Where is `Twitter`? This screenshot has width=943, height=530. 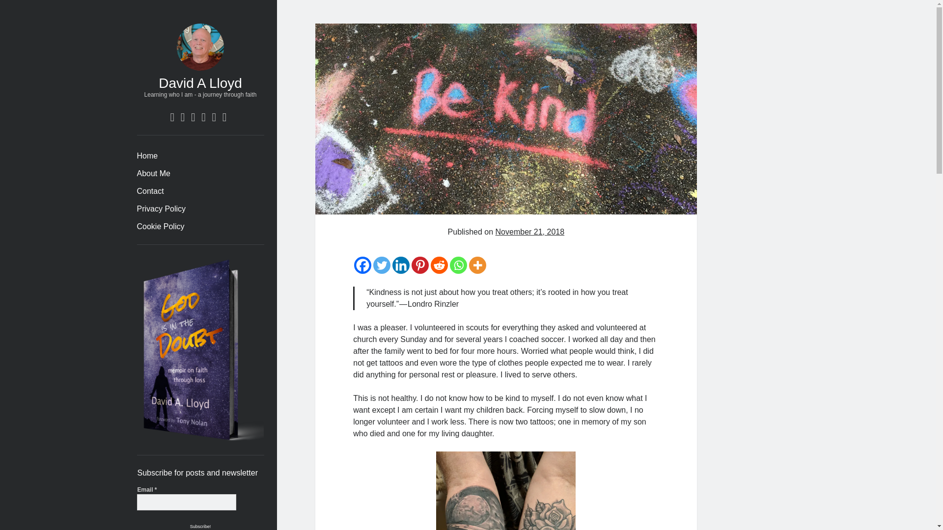 Twitter is located at coordinates (382, 265).